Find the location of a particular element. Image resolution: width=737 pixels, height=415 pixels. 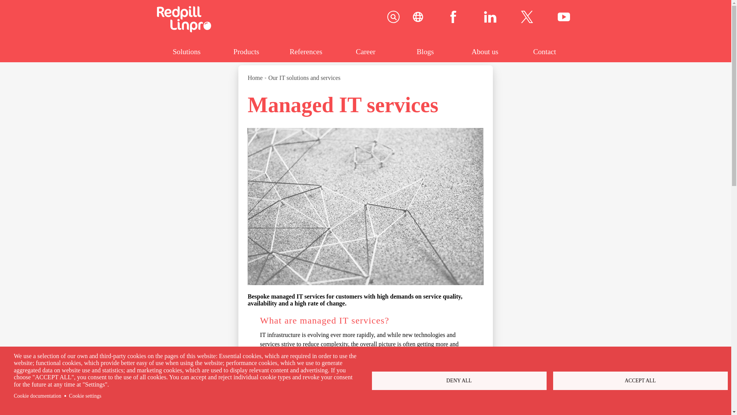

Products is located at coordinates (246, 52).